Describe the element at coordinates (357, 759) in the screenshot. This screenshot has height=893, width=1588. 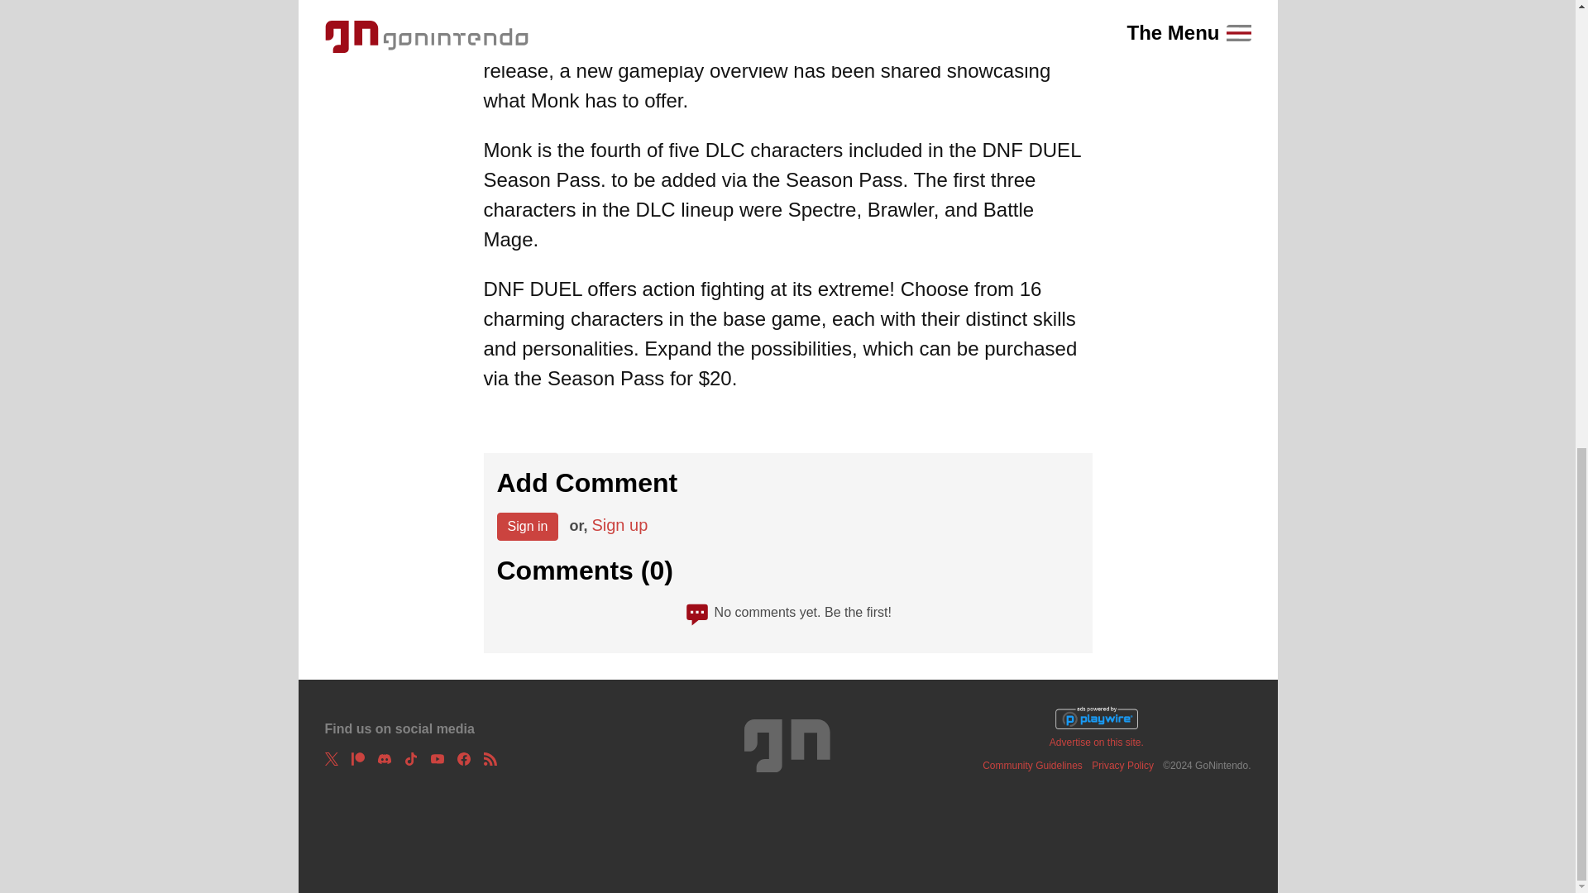
I see `Support GN on Patreon` at that location.